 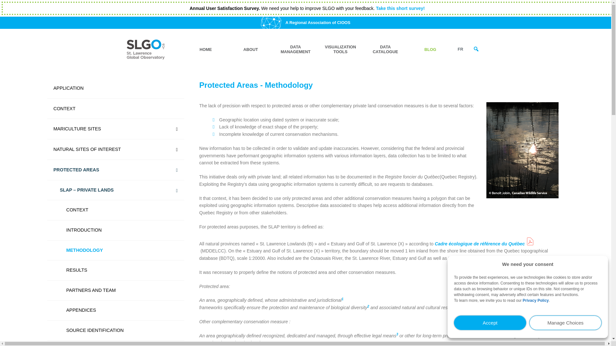 I want to click on Privacy Policy, so click(x=535, y=301).